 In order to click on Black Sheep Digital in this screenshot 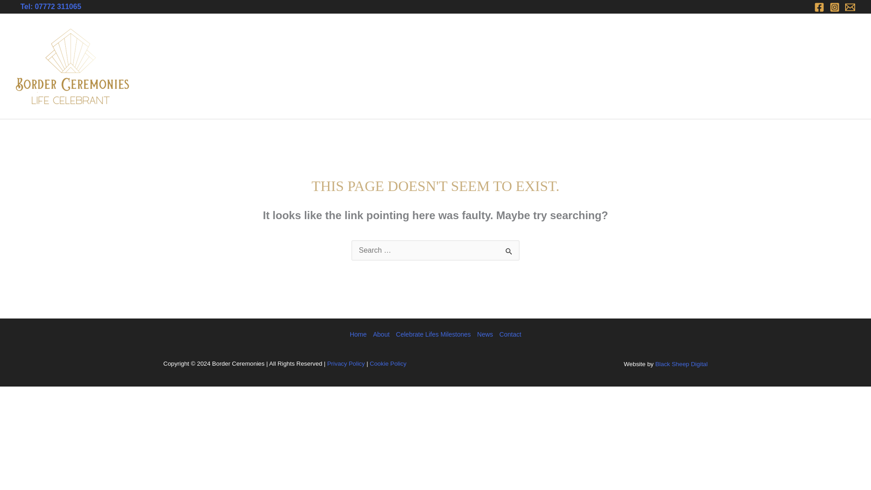, I will do `click(681, 364)`.